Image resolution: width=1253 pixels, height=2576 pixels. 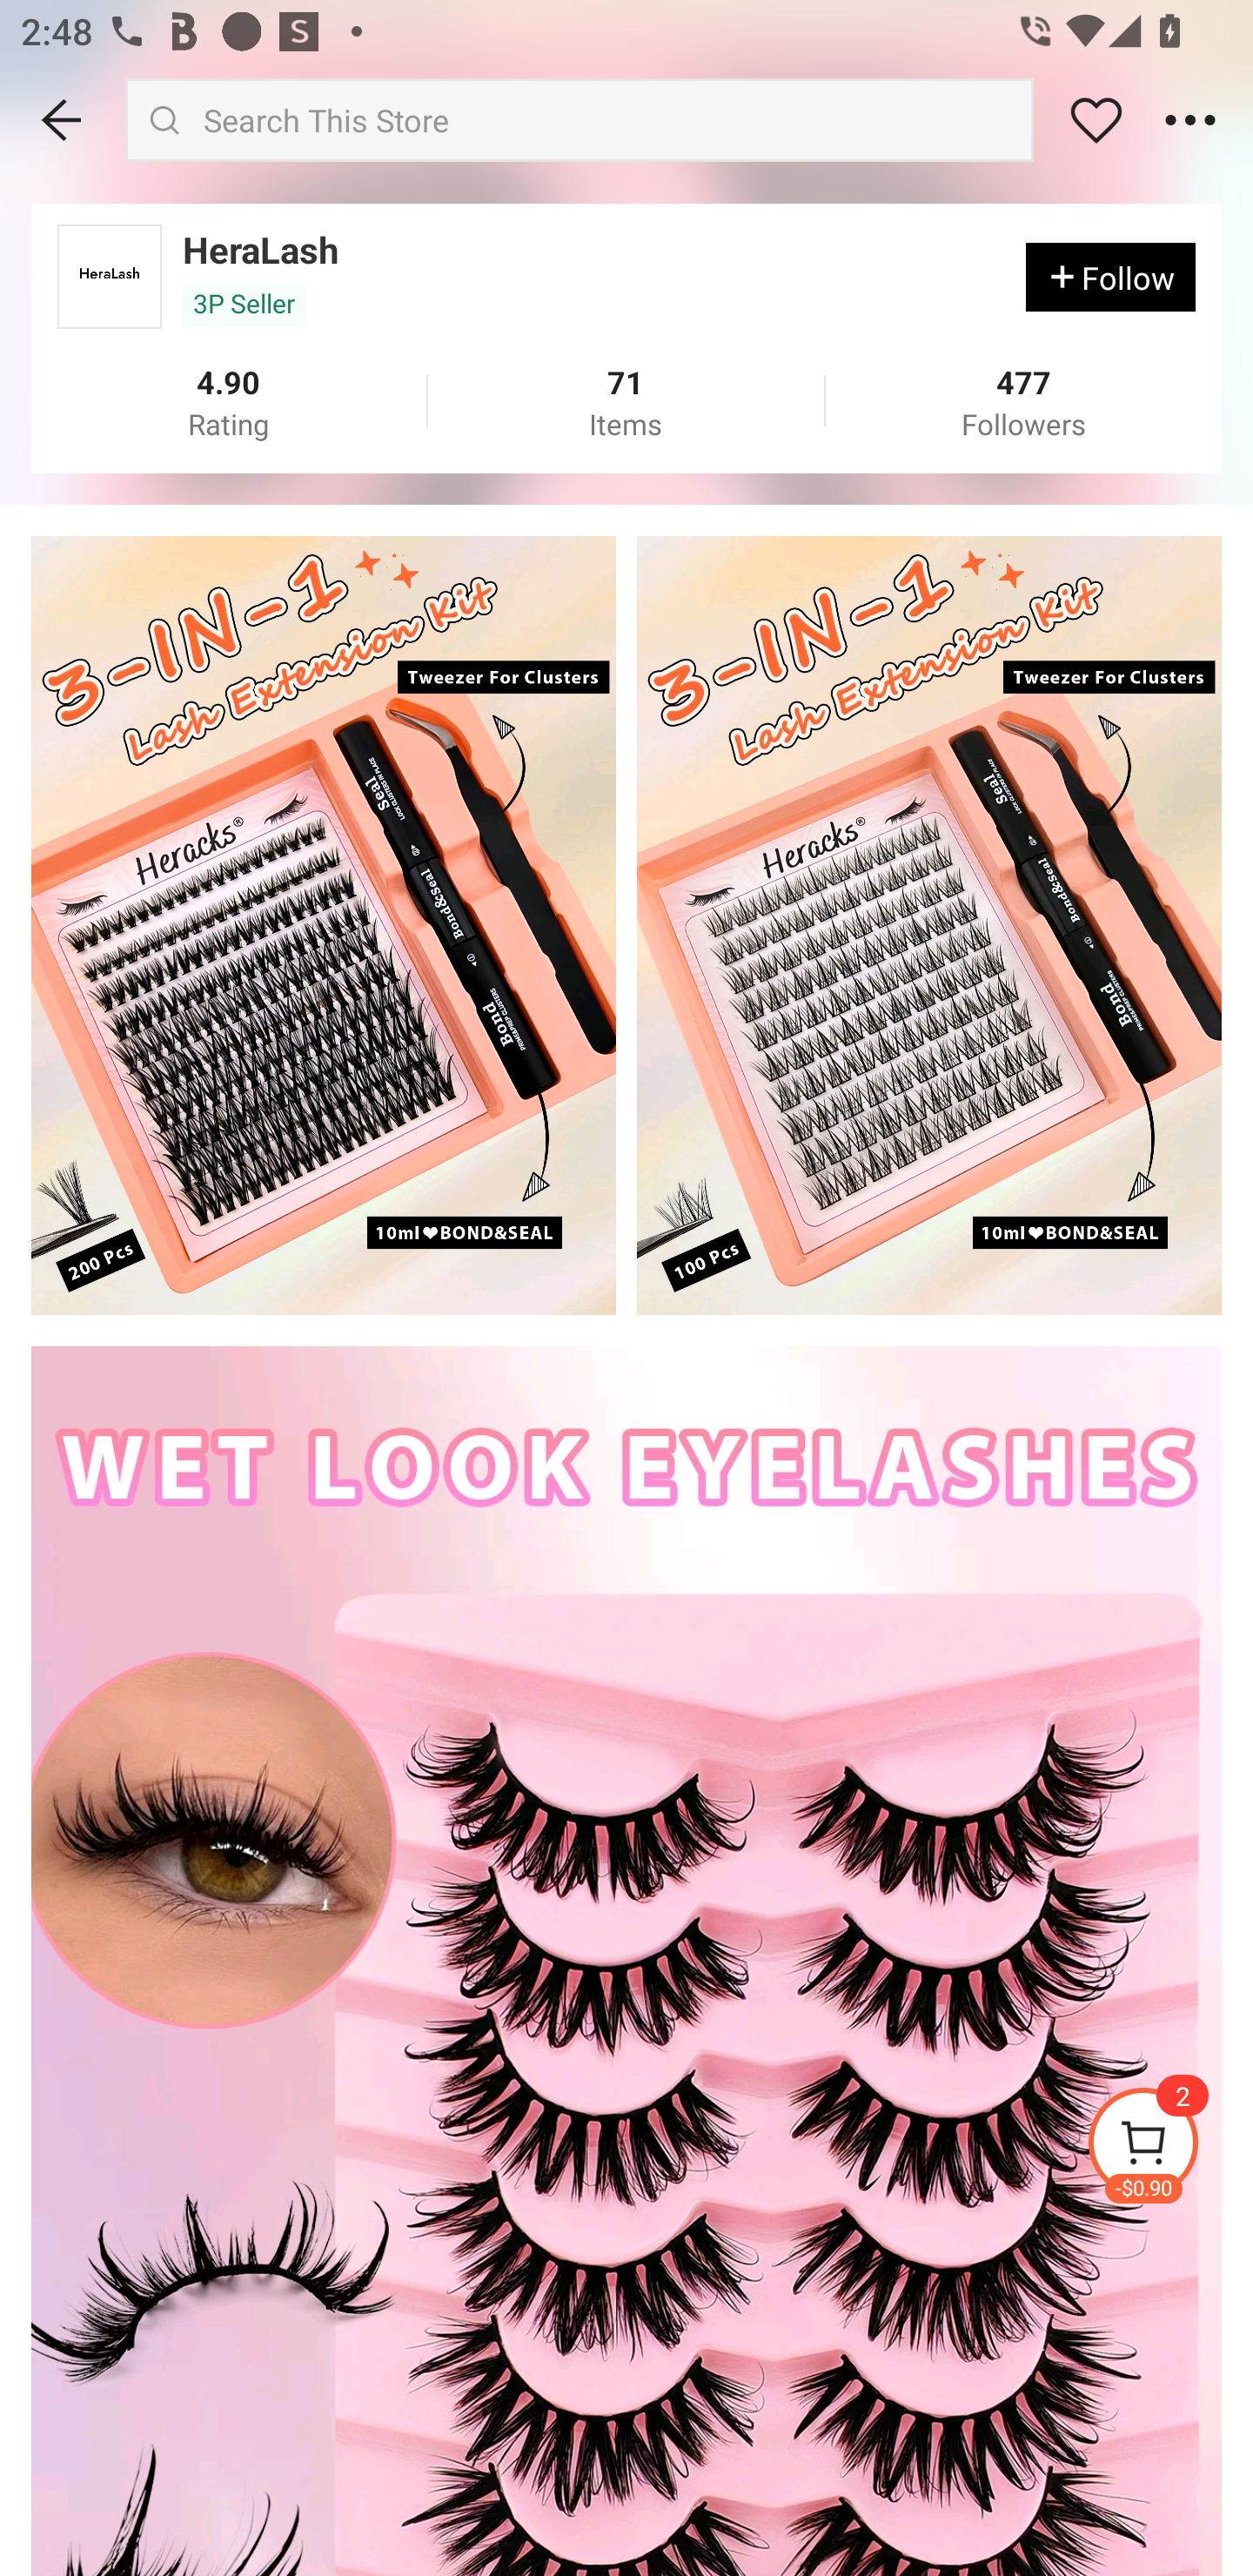 I want to click on Search This Store, so click(x=580, y=119).